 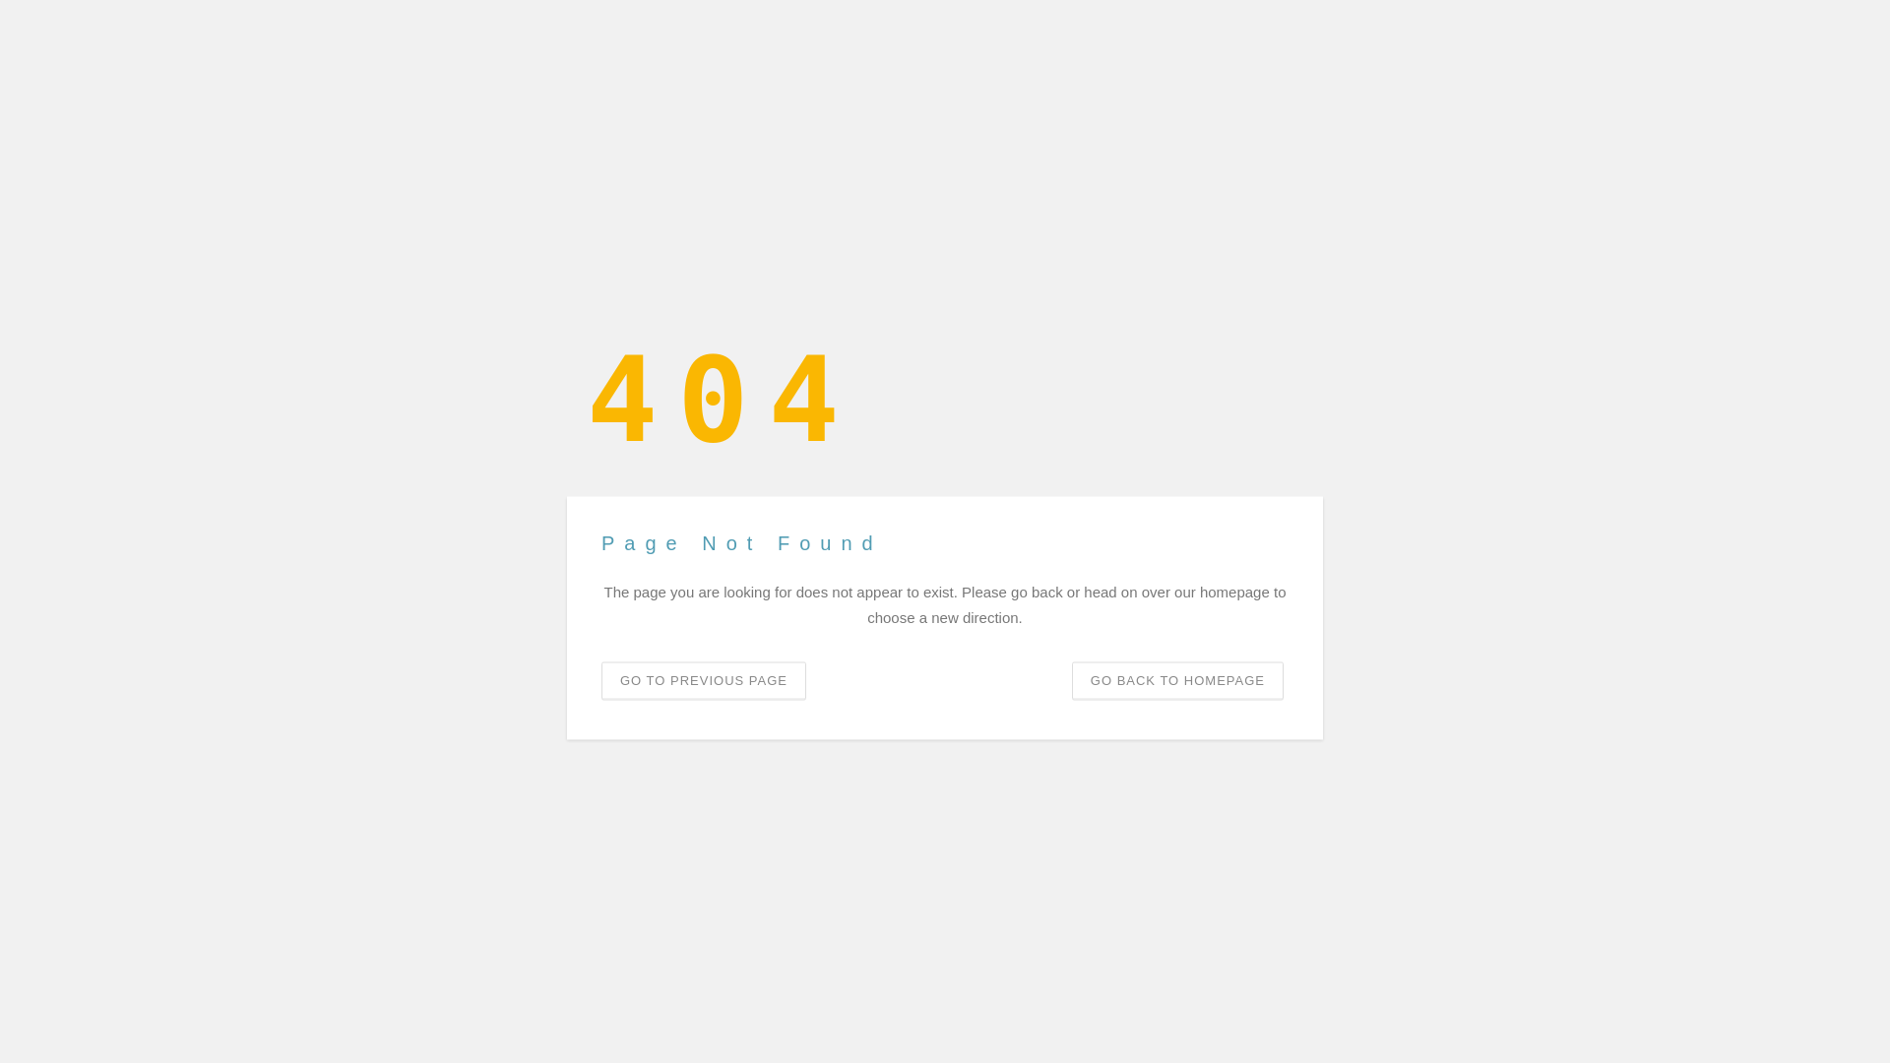 What do you see at coordinates (703, 679) in the screenshot?
I see `GO TO PREVIOUS PAGE` at bounding box center [703, 679].